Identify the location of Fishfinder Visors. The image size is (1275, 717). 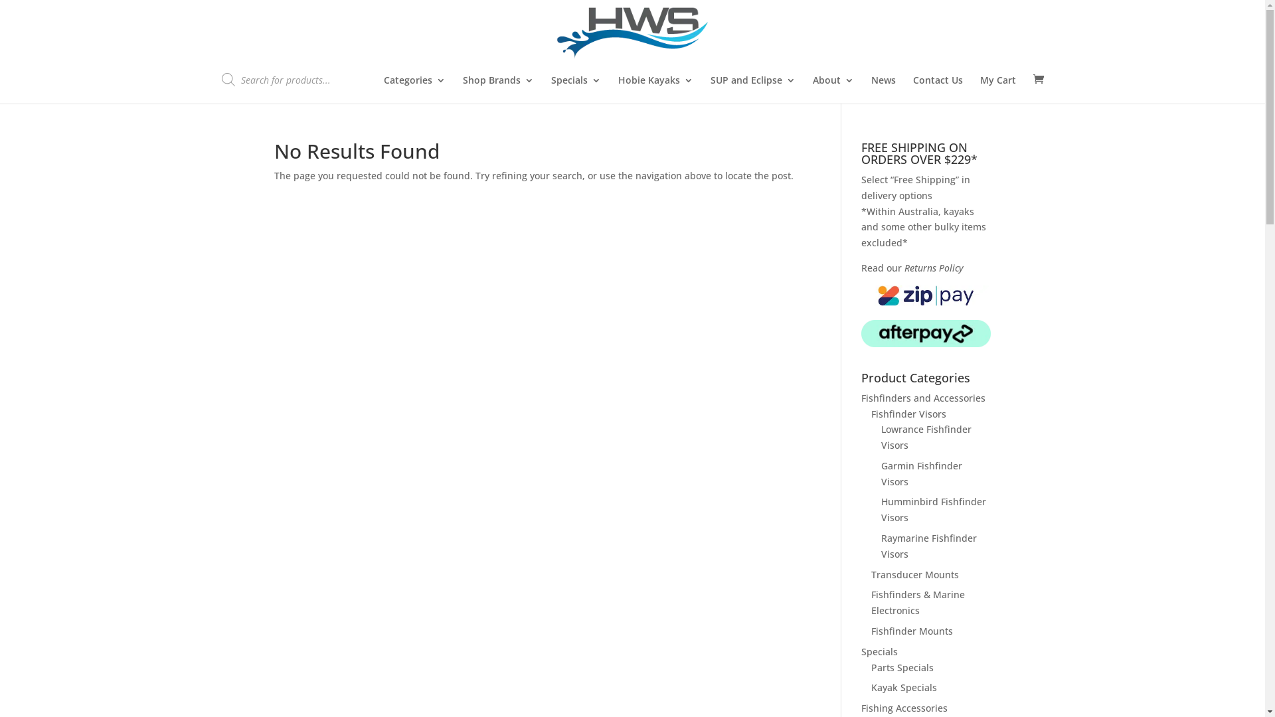
(908, 414).